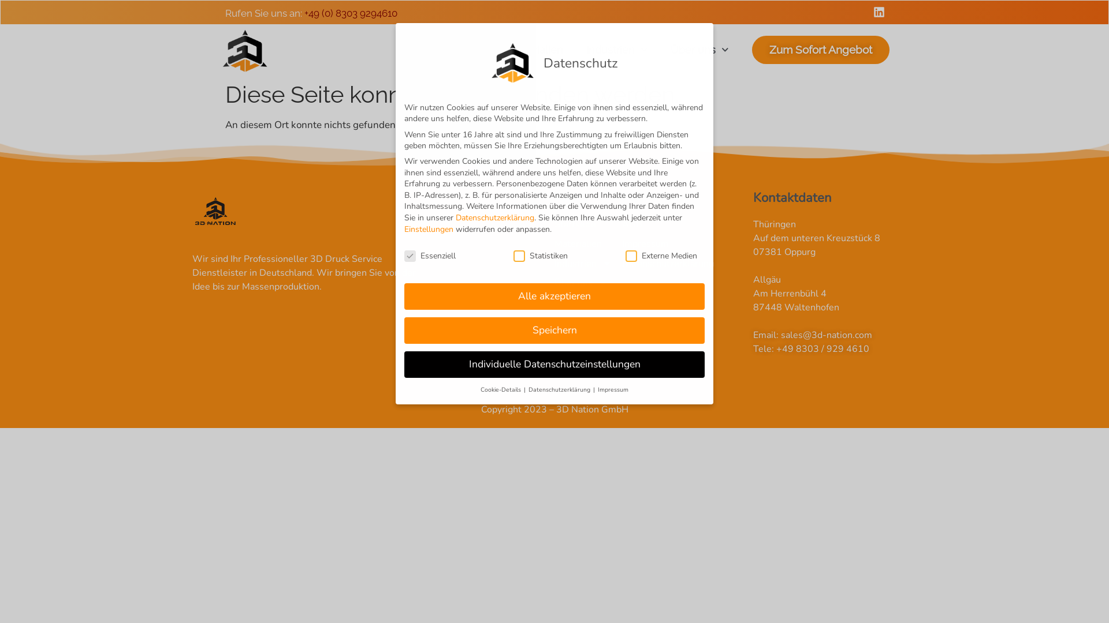  What do you see at coordinates (835, 335) in the screenshot?
I see `Email: sales@3d-nation.com` at bounding box center [835, 335].